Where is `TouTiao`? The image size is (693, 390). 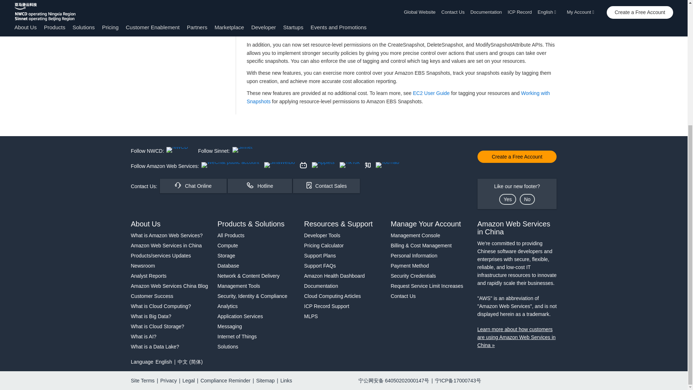 TouTiao is located at coordinates (387, 165).